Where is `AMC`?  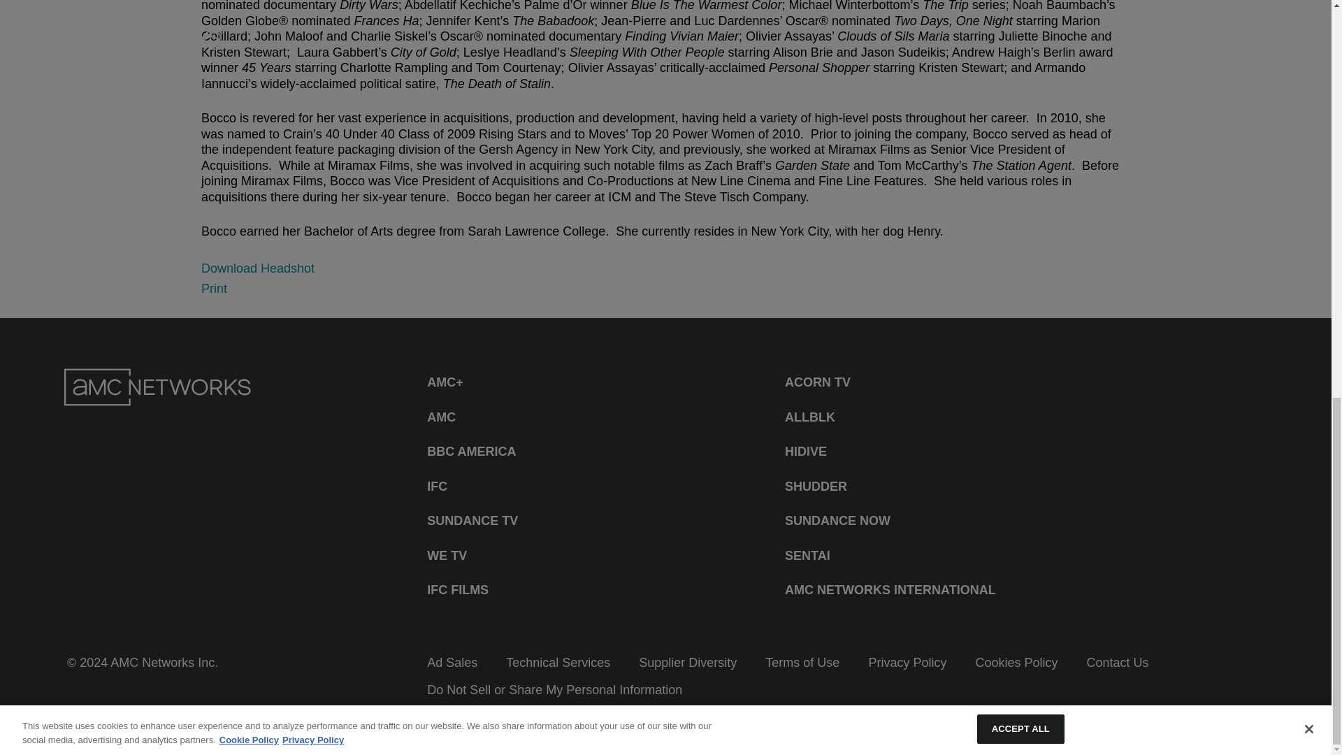
AMC is located at coordinates (441, 417).